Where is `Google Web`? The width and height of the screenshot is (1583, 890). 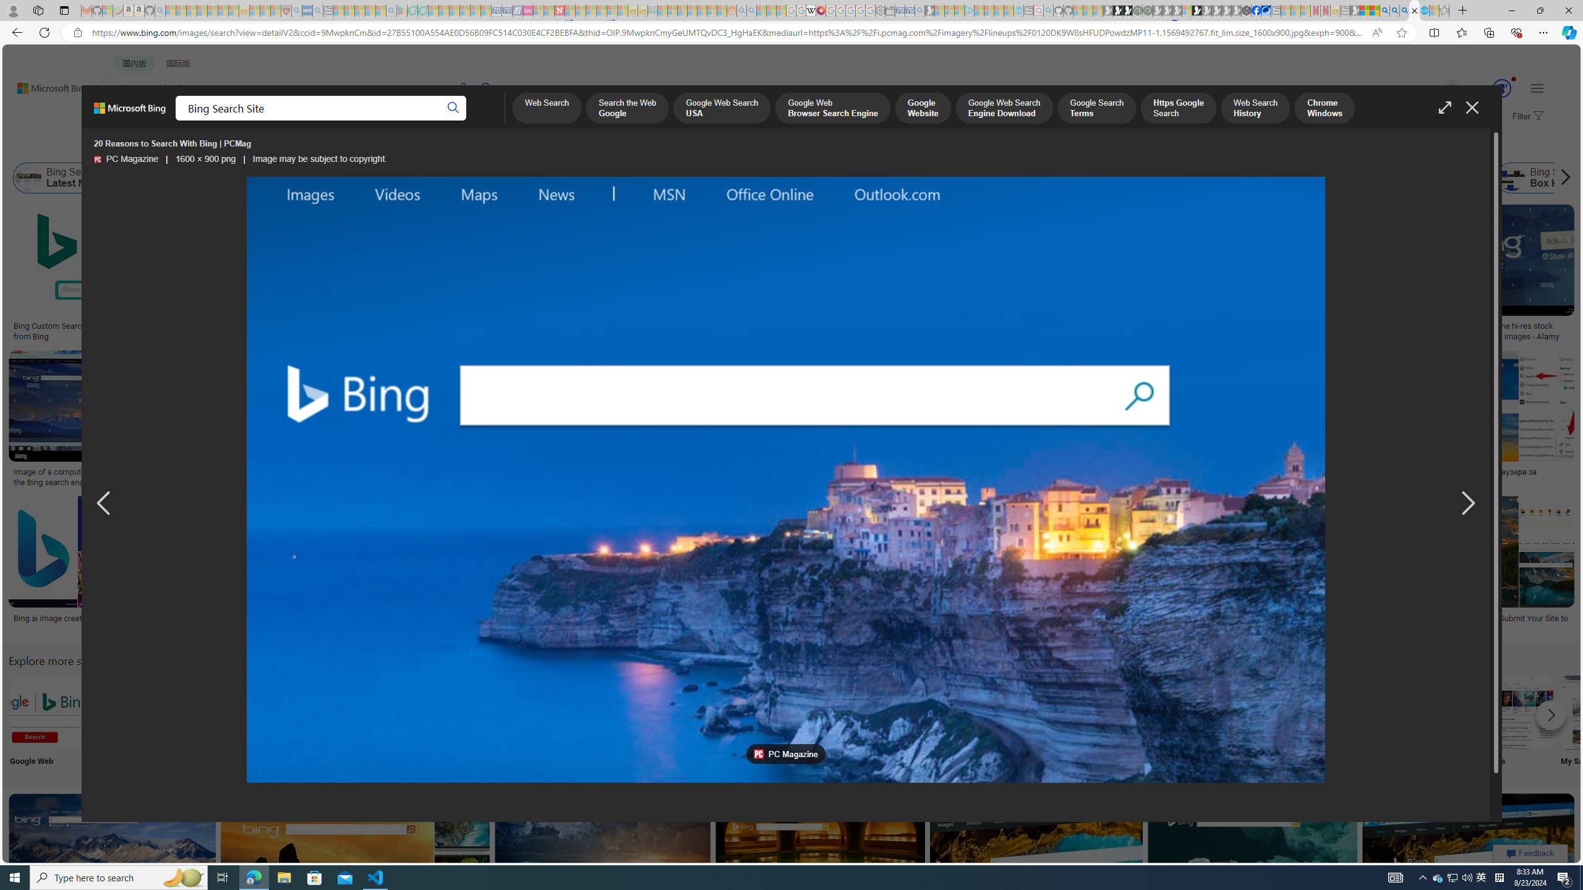 Google Web is located at coordinates (46, 723).